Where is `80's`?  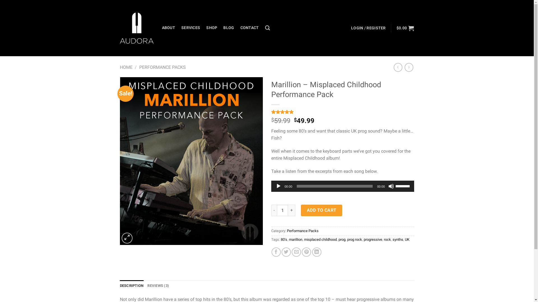 80's is located at coordinates (284, 239).